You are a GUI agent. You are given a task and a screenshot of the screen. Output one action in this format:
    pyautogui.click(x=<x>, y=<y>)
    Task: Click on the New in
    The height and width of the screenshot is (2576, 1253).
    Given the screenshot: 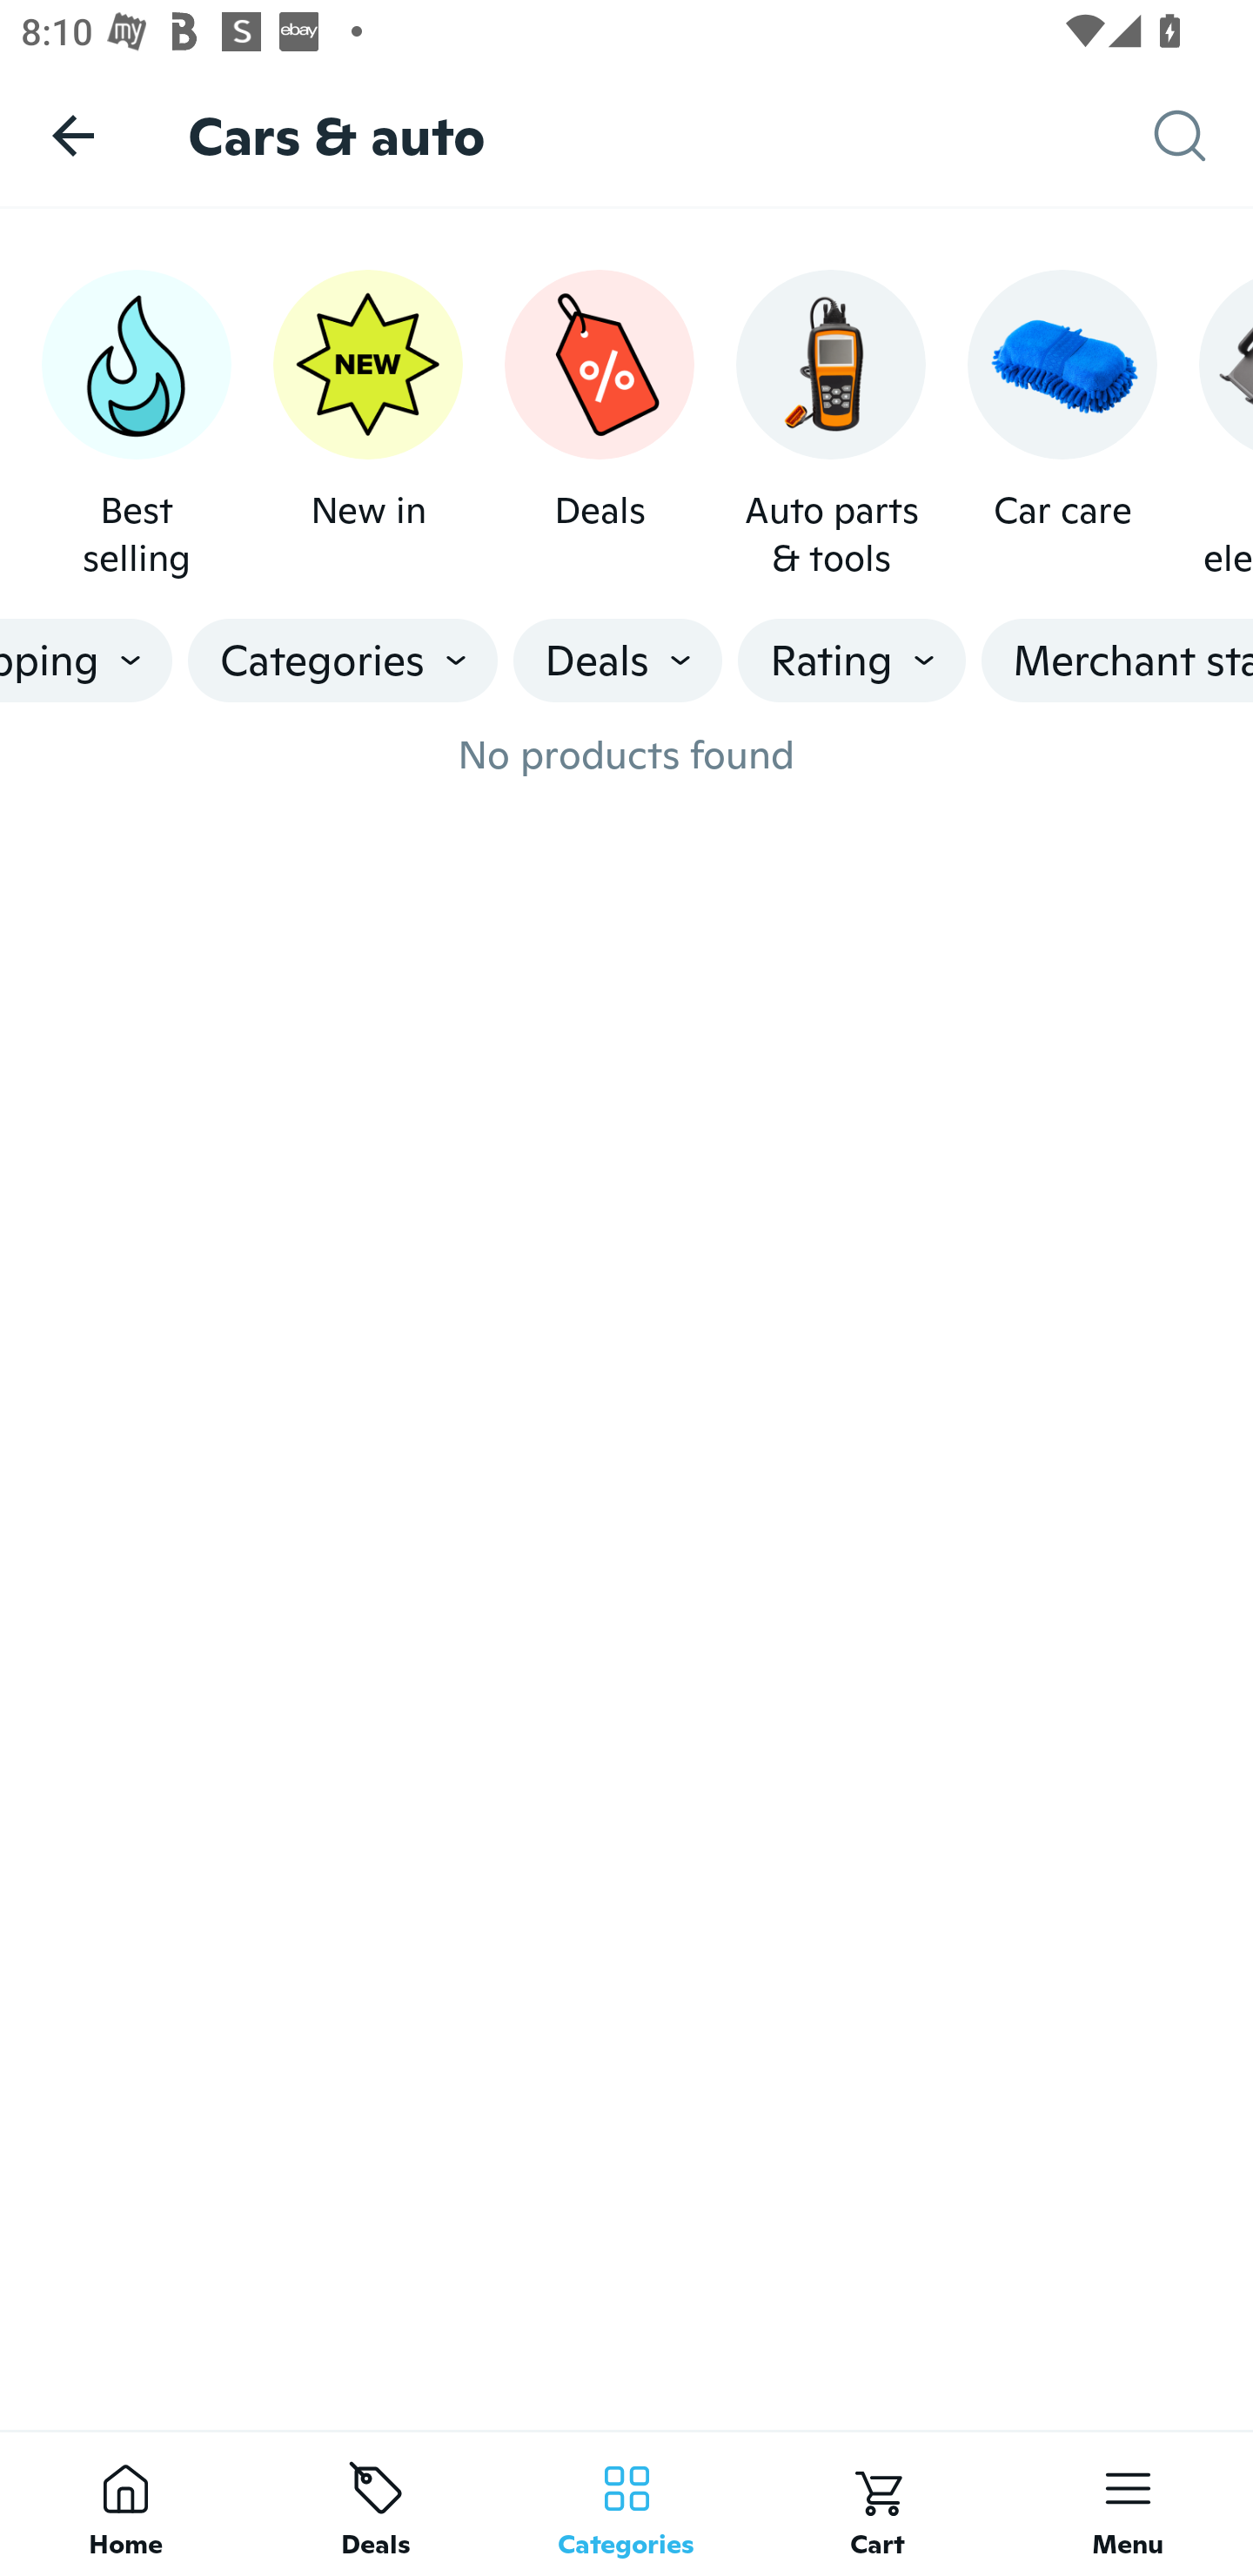 What is the action you would take?
    pyautogui.click(x=367, y=426)
    